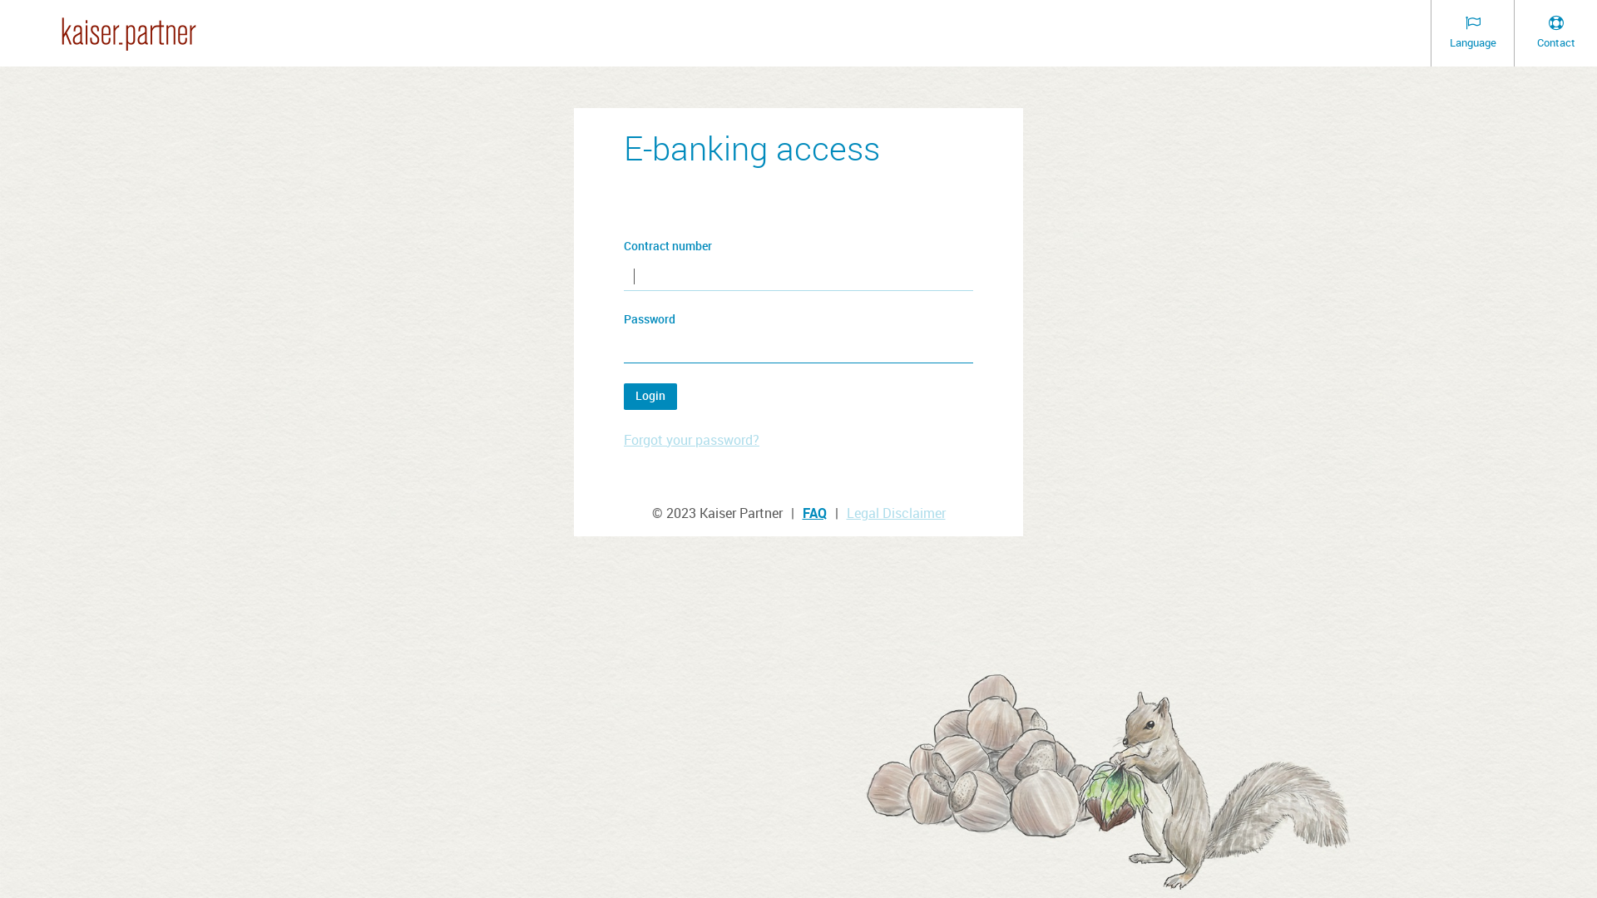 The width and height of the screenshot is (1597, 898). Describe the element at coordinates (1472, 33) in the screenshot. I see `Language` at that location.